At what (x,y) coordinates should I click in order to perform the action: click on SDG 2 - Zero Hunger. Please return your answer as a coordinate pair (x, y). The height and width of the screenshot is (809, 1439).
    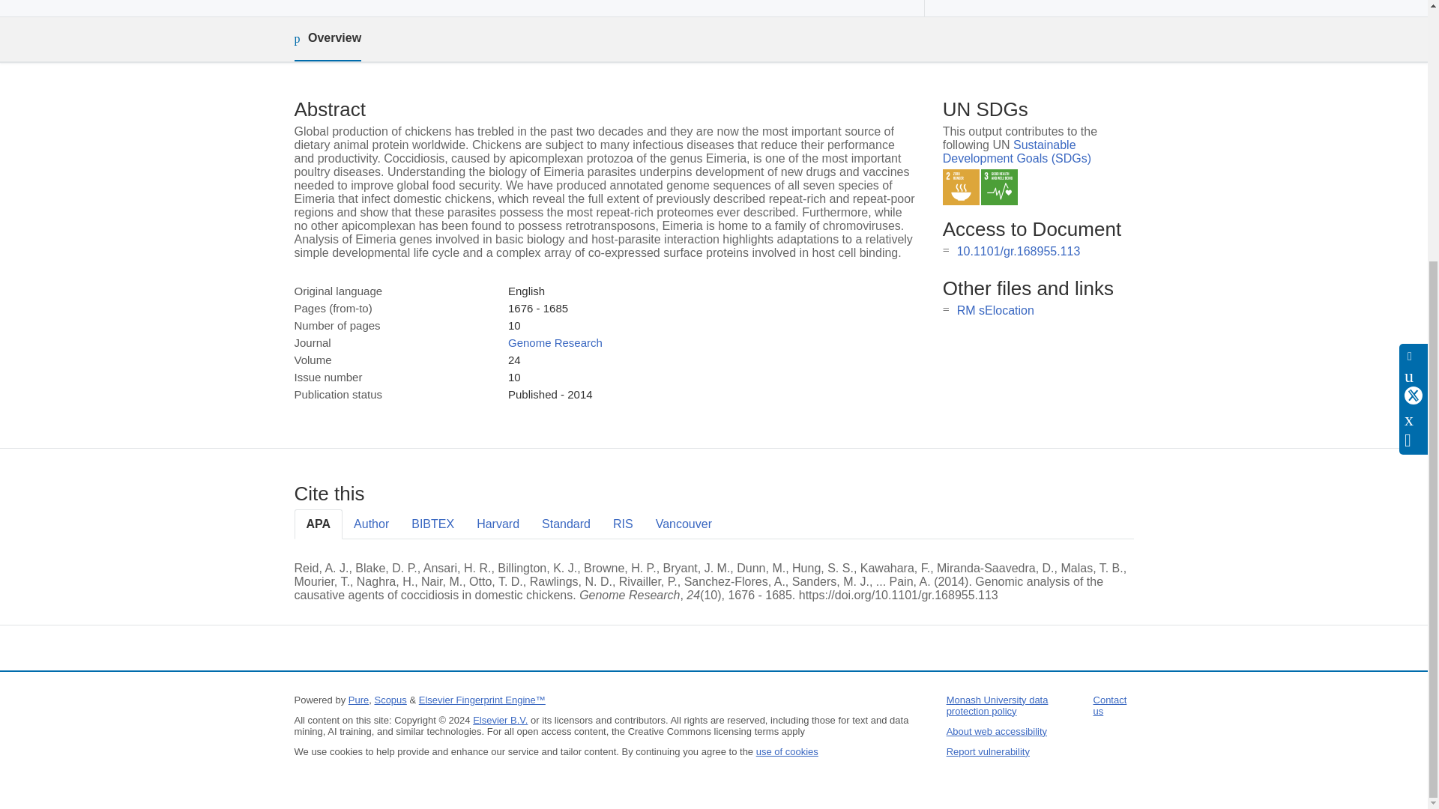
    Looking at the image, I should click on (961, 187).